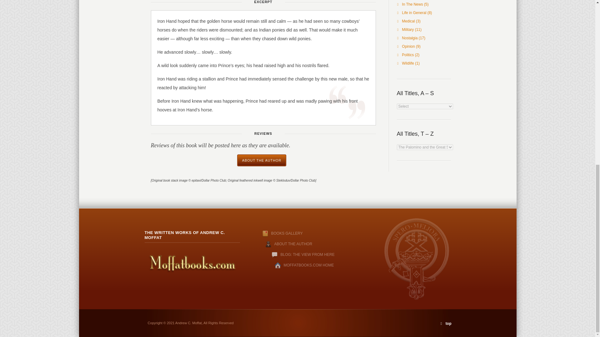 This screenshot has height=337, width=600. I want to click on Military, so click(408, 29).